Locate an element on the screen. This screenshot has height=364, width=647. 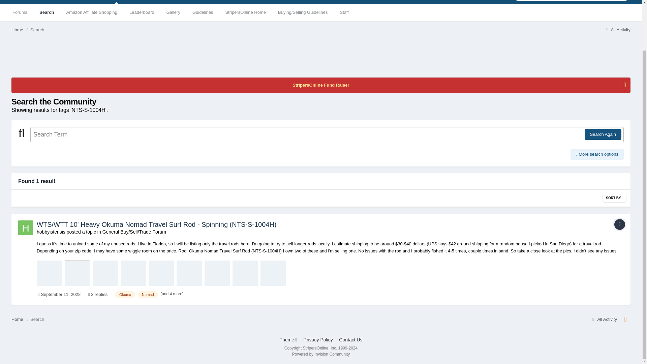
Forums is located at coordinates (20, 12).